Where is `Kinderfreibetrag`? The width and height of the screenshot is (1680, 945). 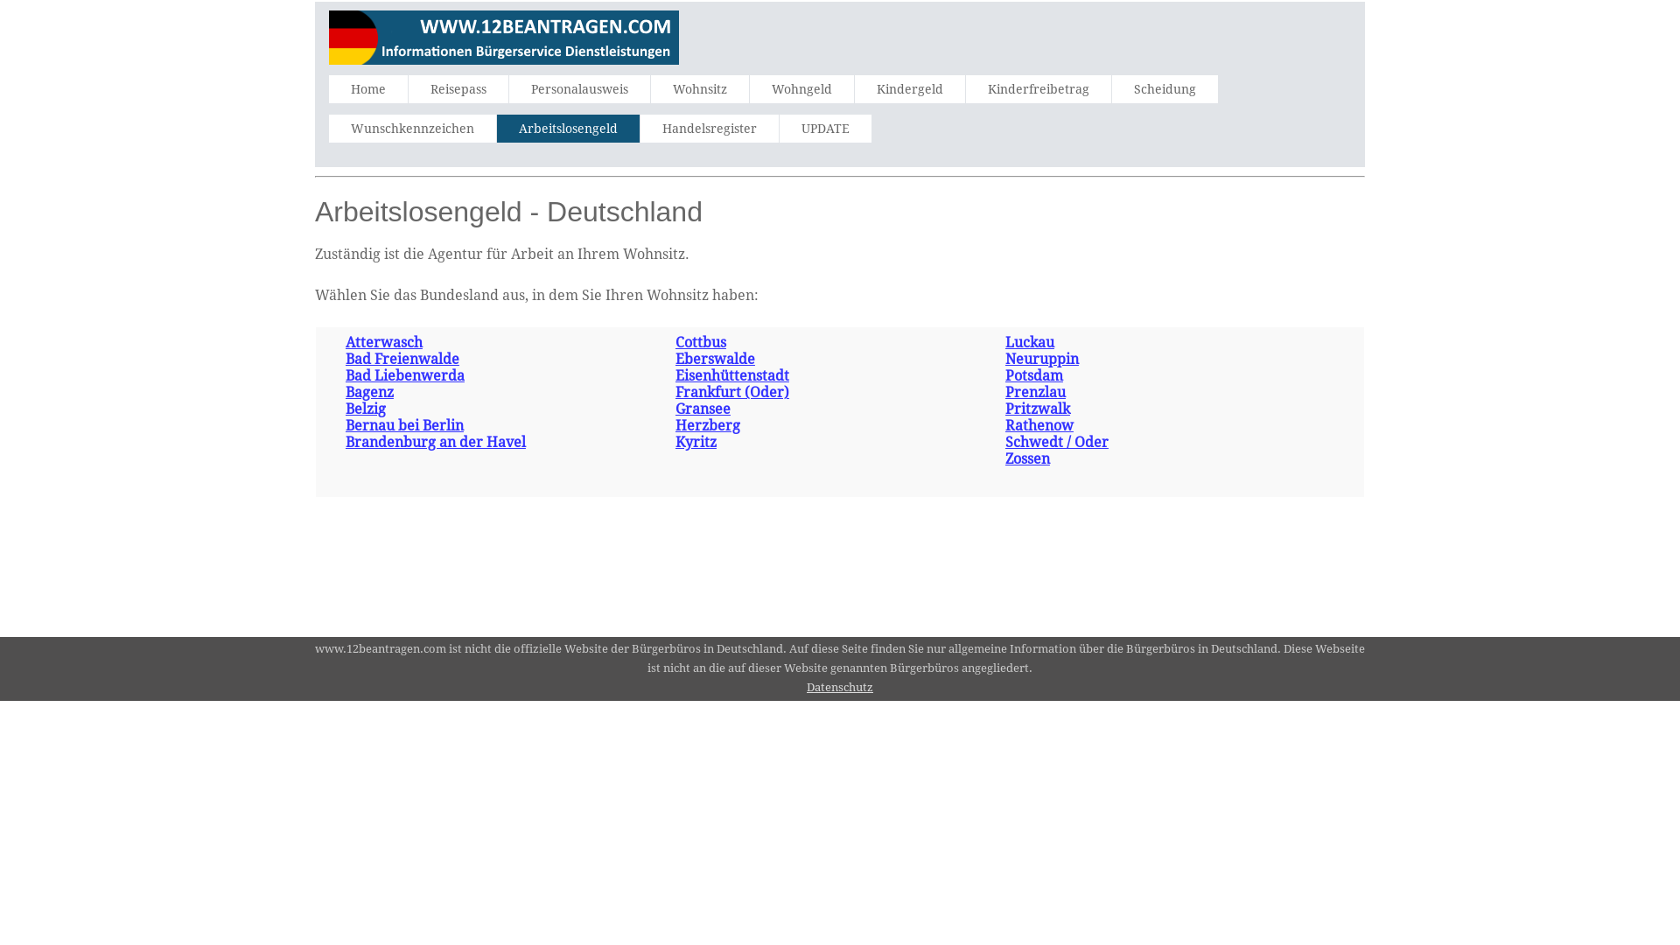
Kinderfreibetrag is located at coordinates (1039, 89).